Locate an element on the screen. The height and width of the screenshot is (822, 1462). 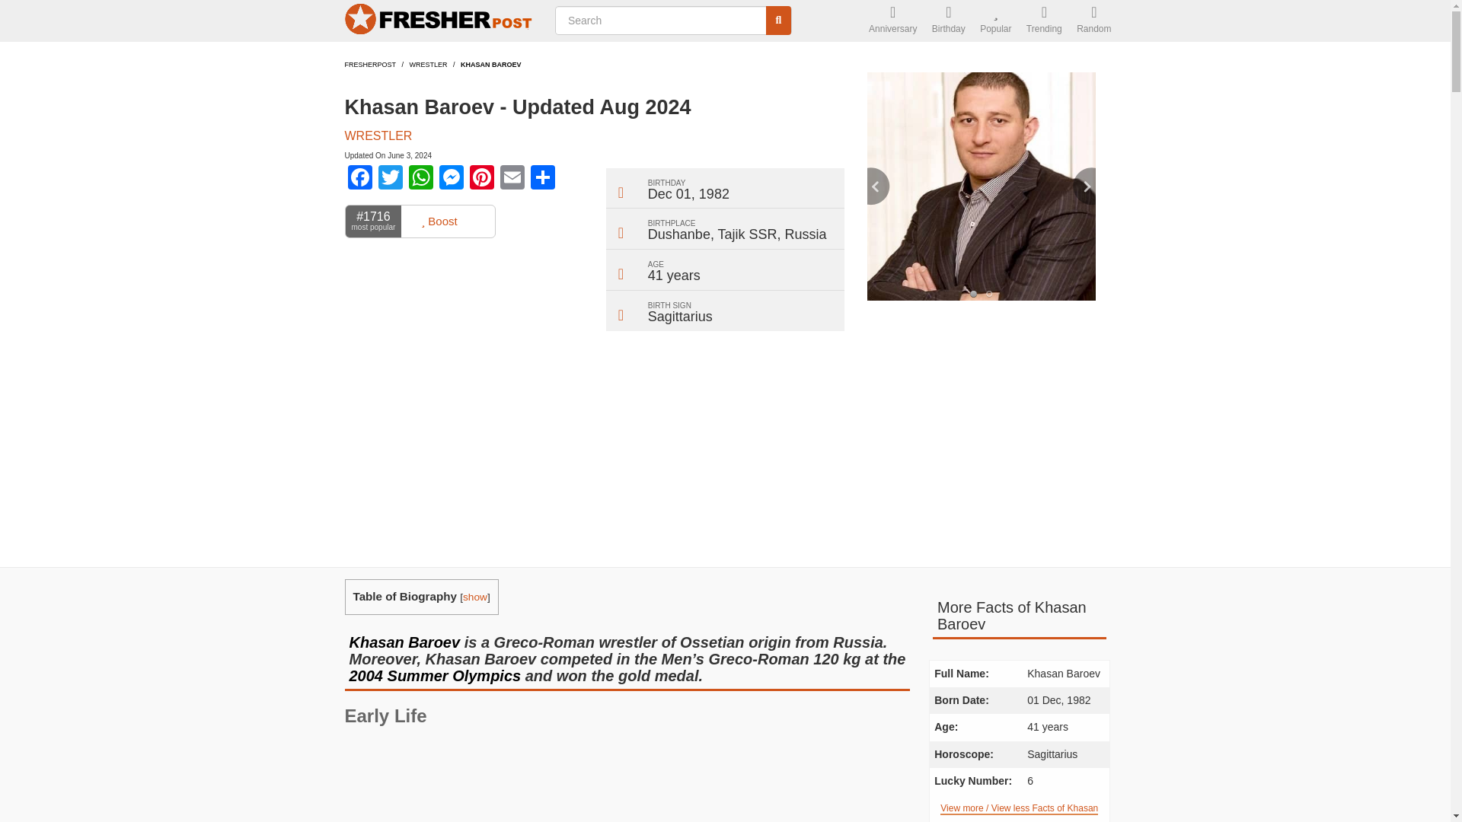
Search is located at coordinates (779, 20).